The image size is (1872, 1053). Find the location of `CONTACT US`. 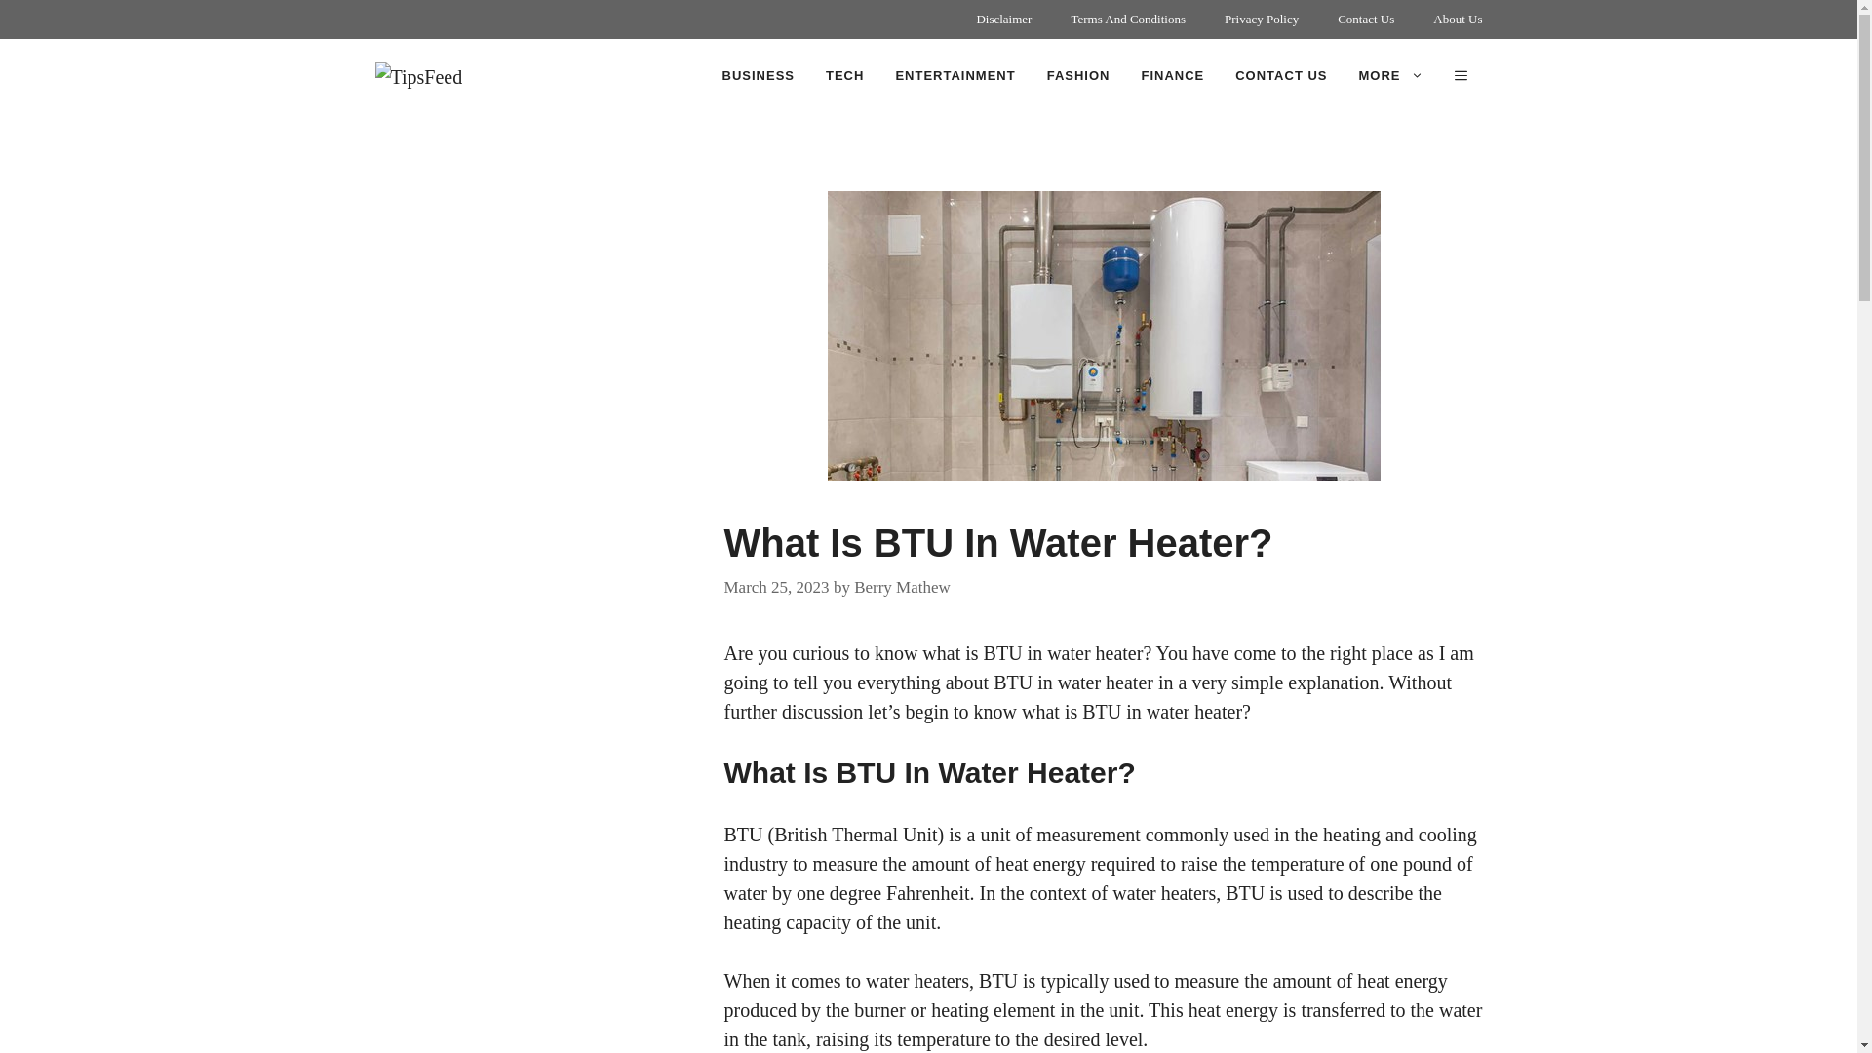

CONTACT US is located at coordinates (1281, 76).